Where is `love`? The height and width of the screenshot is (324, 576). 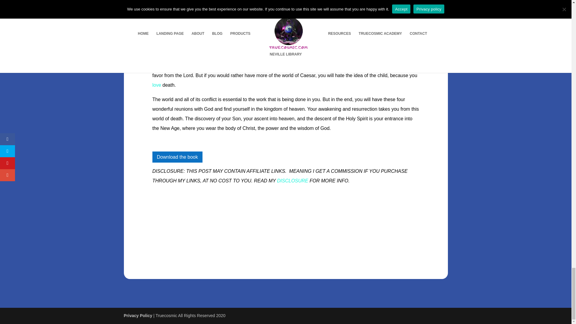 love is located at coordinates (157, 85).